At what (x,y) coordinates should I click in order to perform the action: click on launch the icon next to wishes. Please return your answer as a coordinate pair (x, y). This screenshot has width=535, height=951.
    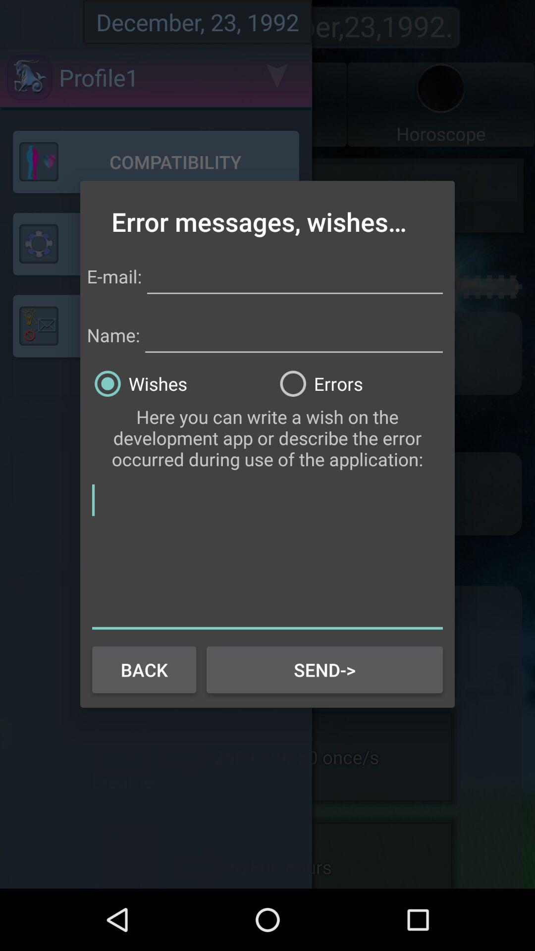
    Looking at the image, I should click on (360, 383).